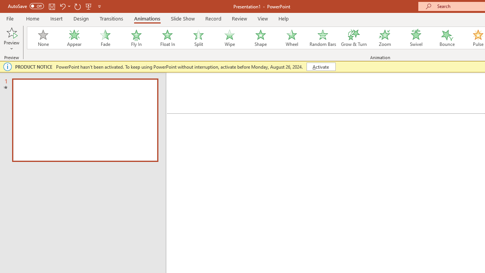  Describe the element at coordinates (447, 38) in the screenshot. I see `Bounce` at that location.